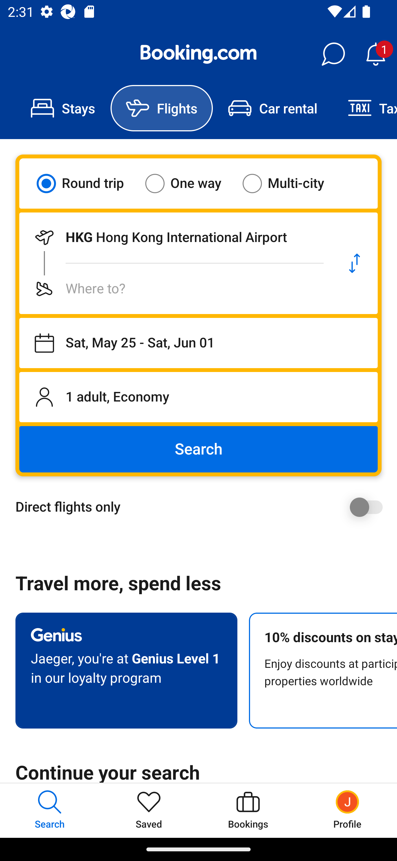 The image size is (397, 861). I want to click on Taxi, so click(365, 108).